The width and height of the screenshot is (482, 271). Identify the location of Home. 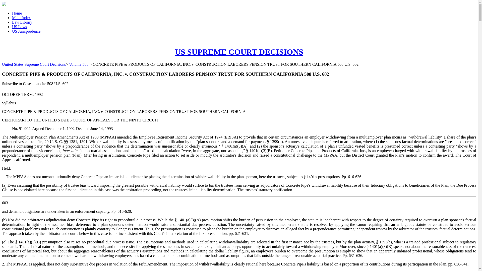
(17, 13).